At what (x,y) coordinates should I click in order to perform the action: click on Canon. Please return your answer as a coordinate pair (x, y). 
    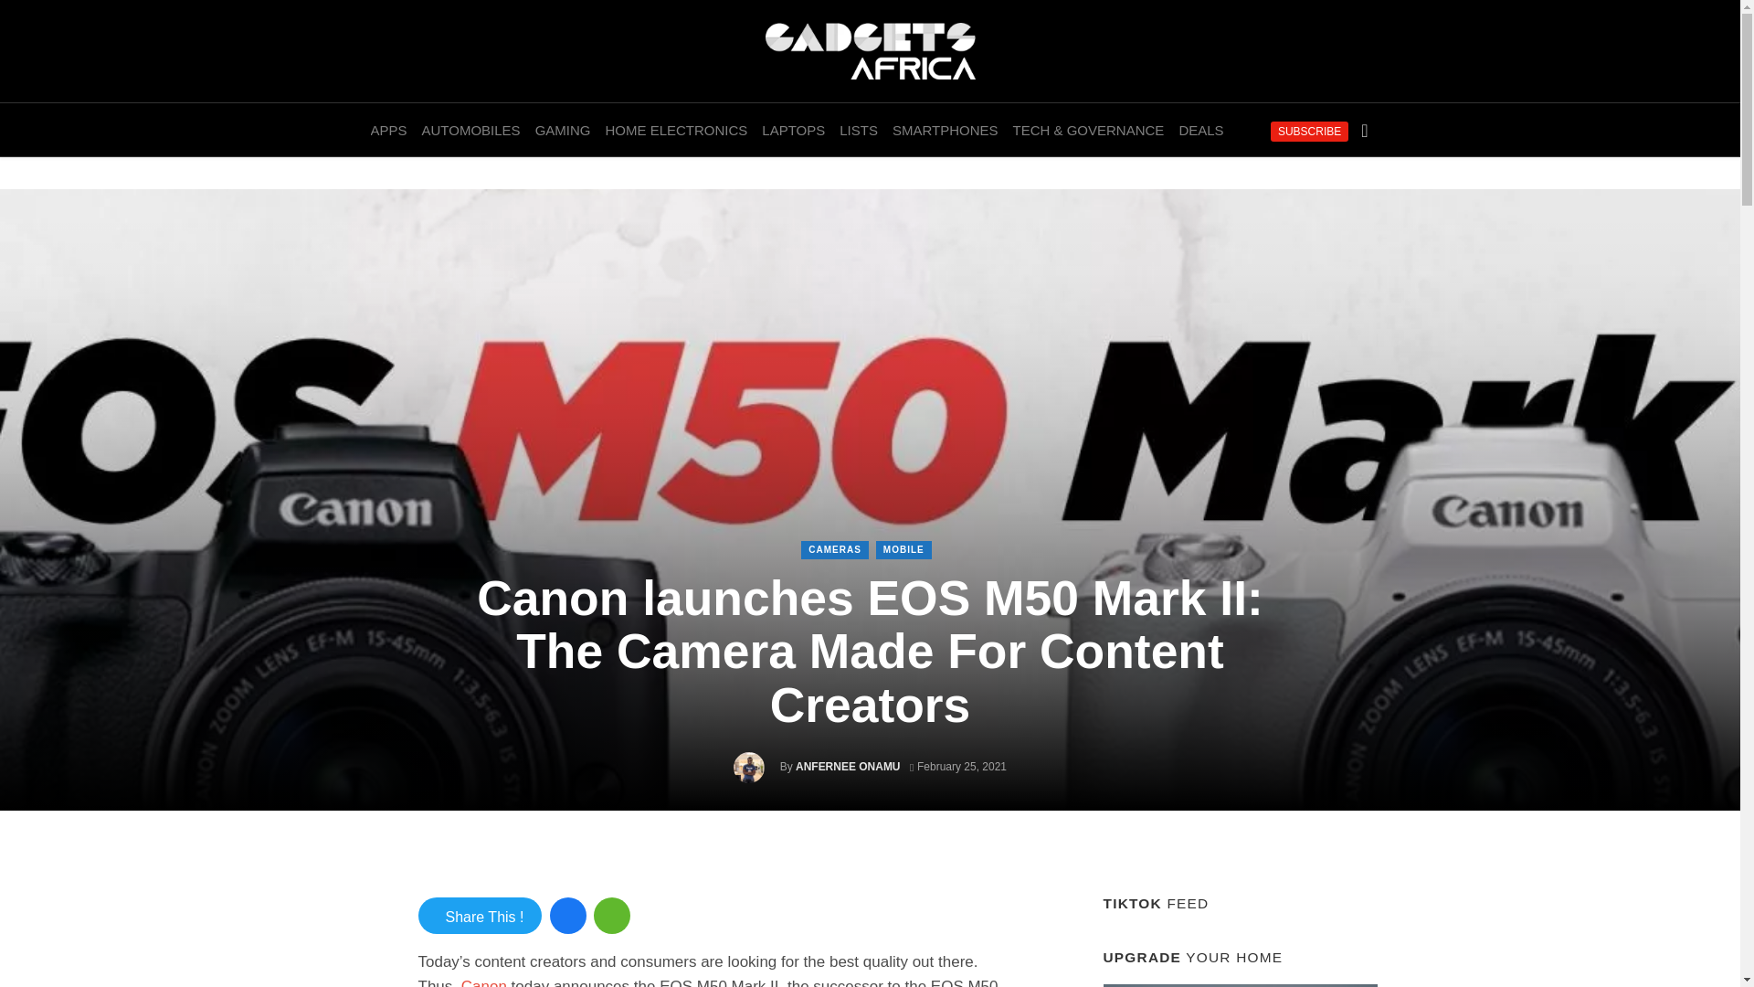
    Looking at the image, I should click on (483, 982).